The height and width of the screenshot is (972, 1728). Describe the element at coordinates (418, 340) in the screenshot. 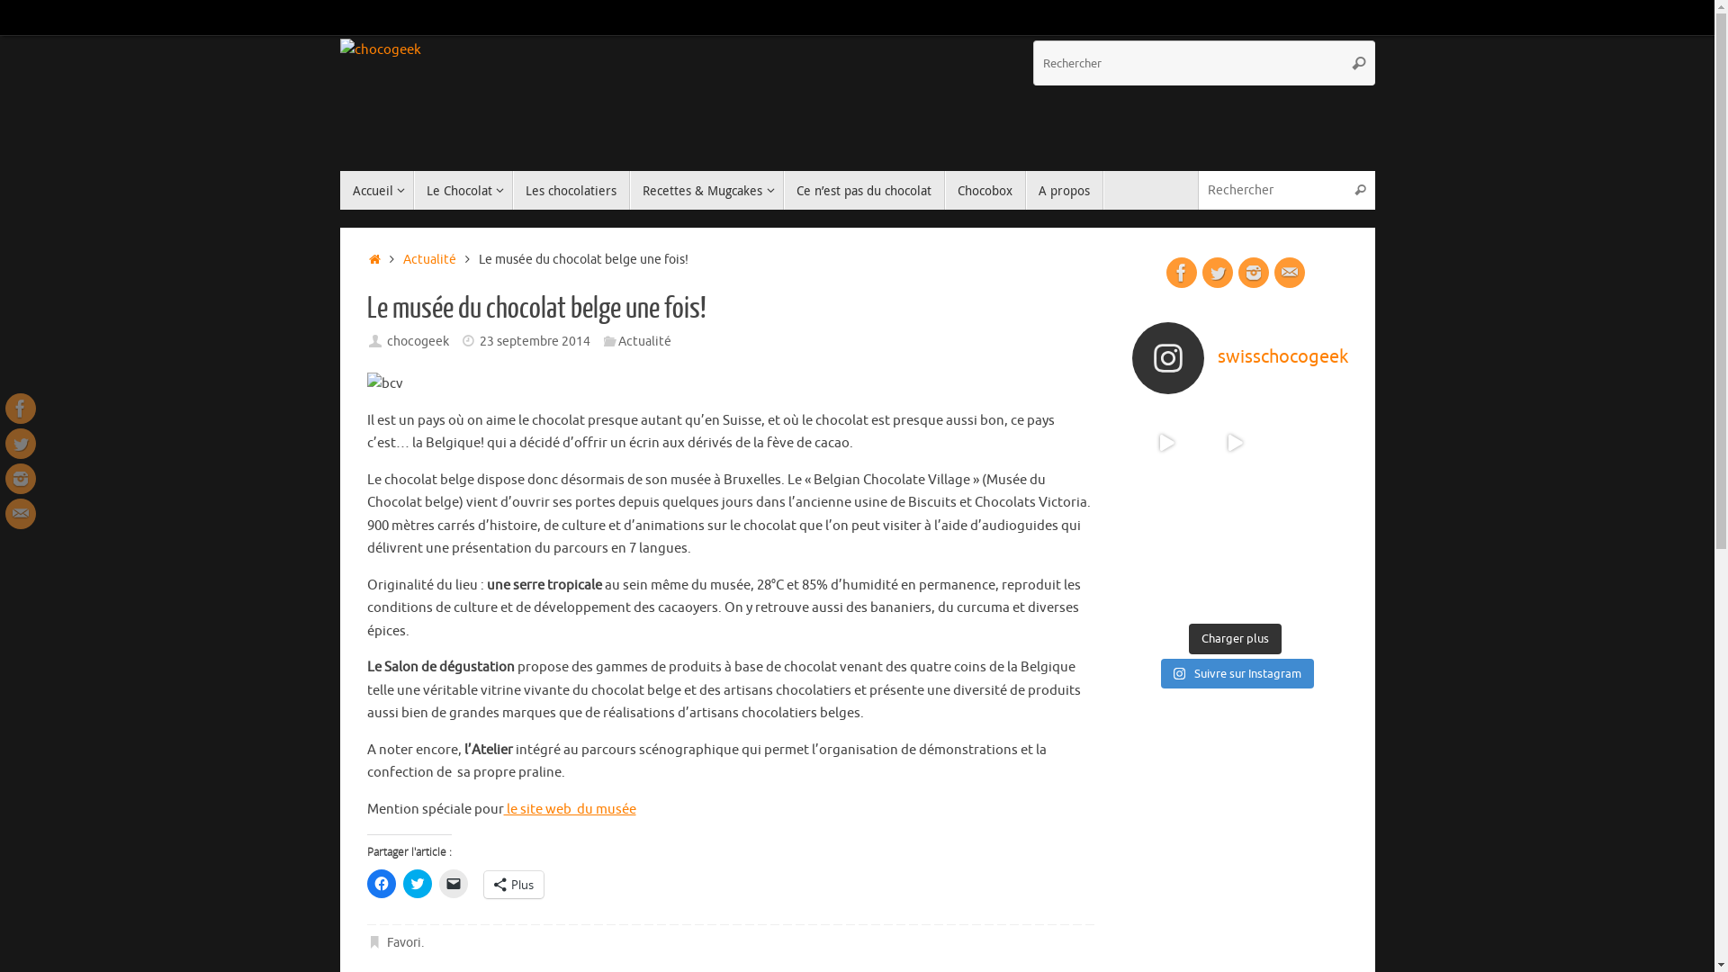

I see `chocogeek` at that location.